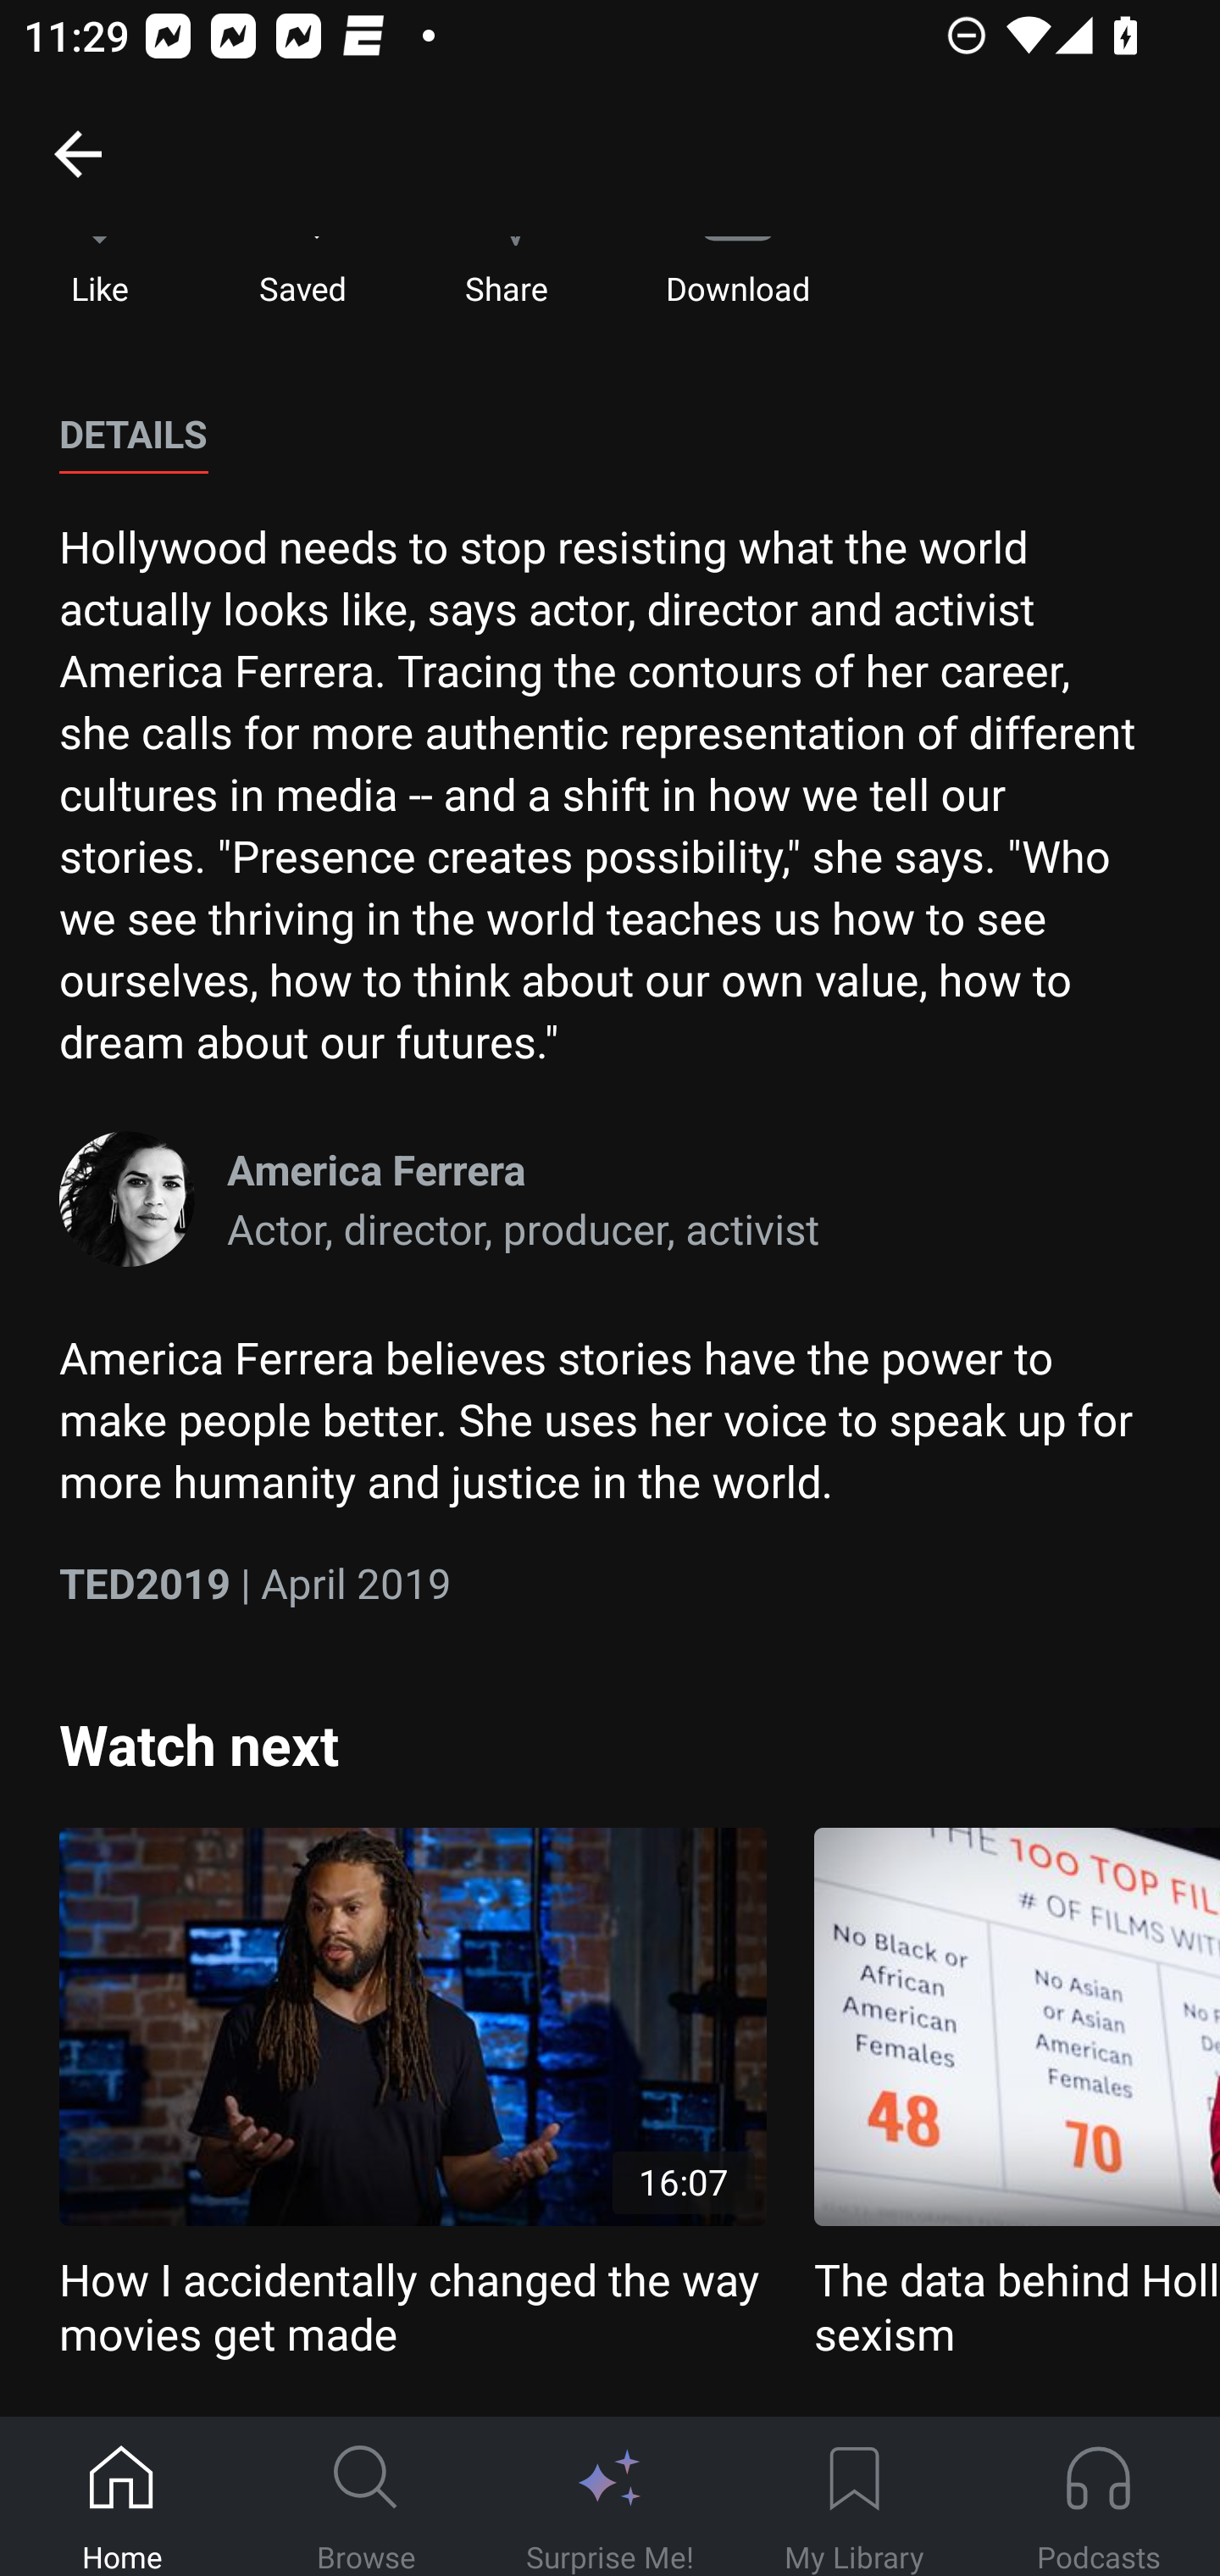  Describe the element at coordinates (506, 273) in the screenshot. I see `Share` at that location.